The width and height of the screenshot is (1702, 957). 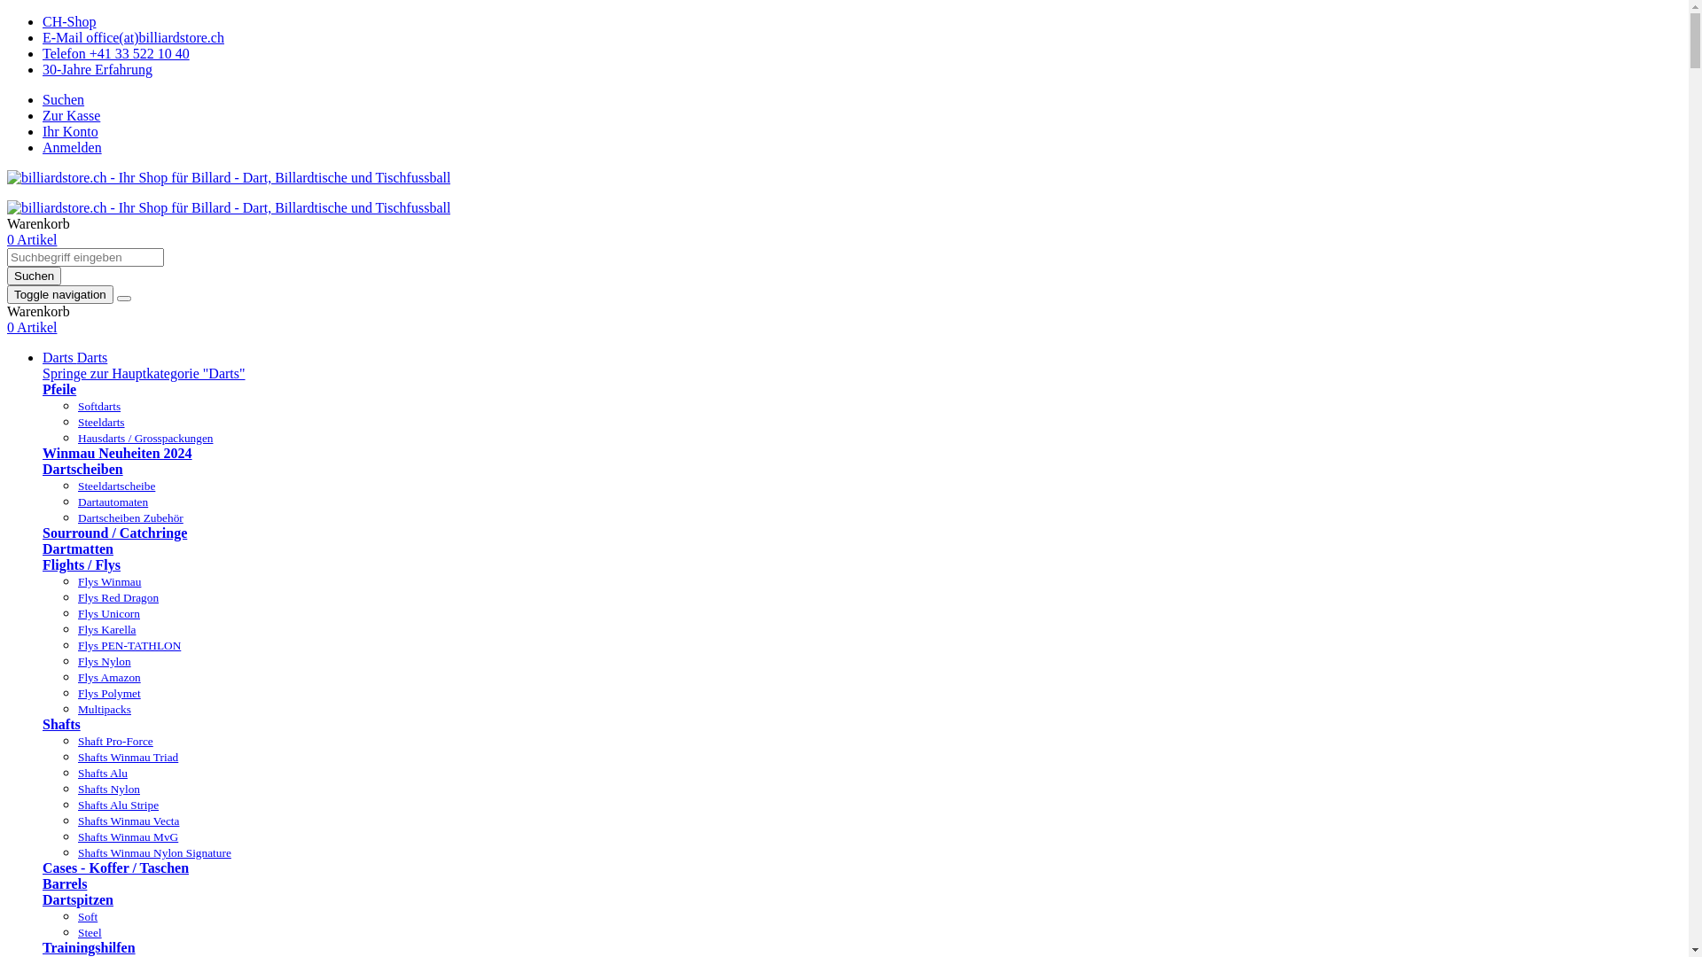 What do you see at coordinates (109, 613) in the screenshot?
I see `Flys Unicorn` at bounding box center [109, 613].